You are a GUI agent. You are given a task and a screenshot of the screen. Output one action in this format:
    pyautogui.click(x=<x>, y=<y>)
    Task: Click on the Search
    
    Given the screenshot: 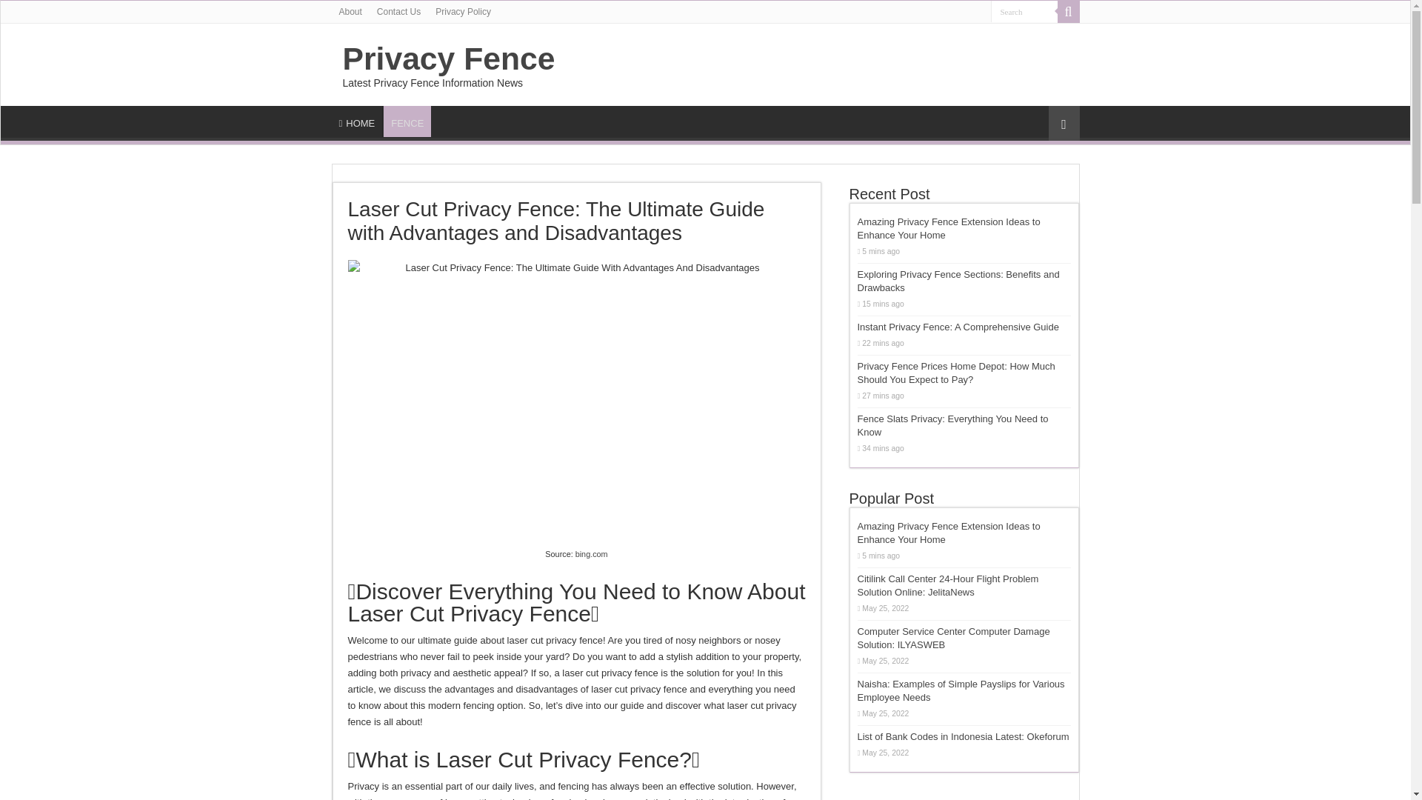 What is the action you would take?
    pyautogui.click(x=1068, y=12)
    